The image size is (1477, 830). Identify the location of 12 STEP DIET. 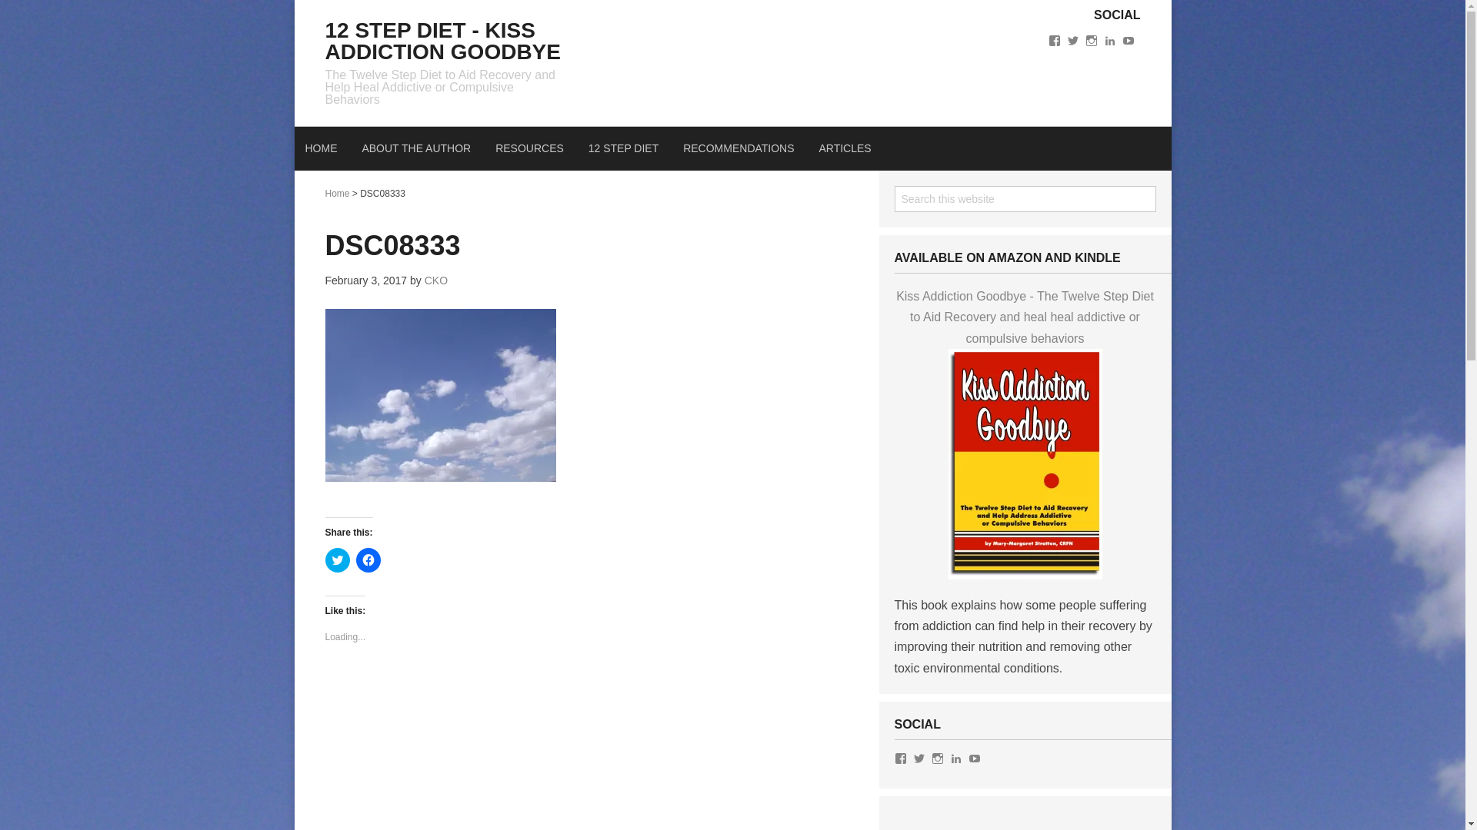
(624, 149).